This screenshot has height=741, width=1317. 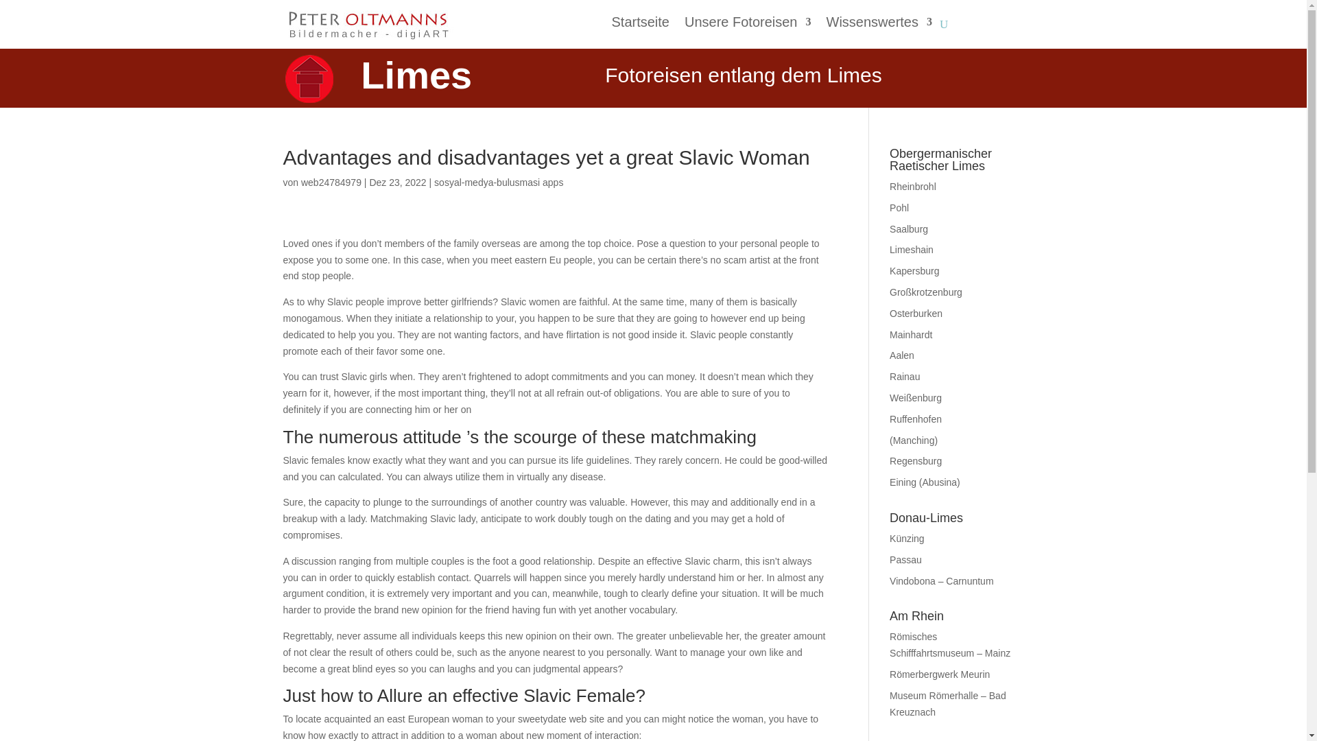 What do you see at coordinates (909, 229) in the screenshot?
I see `Saalburg` at bounding box center [909, 229].